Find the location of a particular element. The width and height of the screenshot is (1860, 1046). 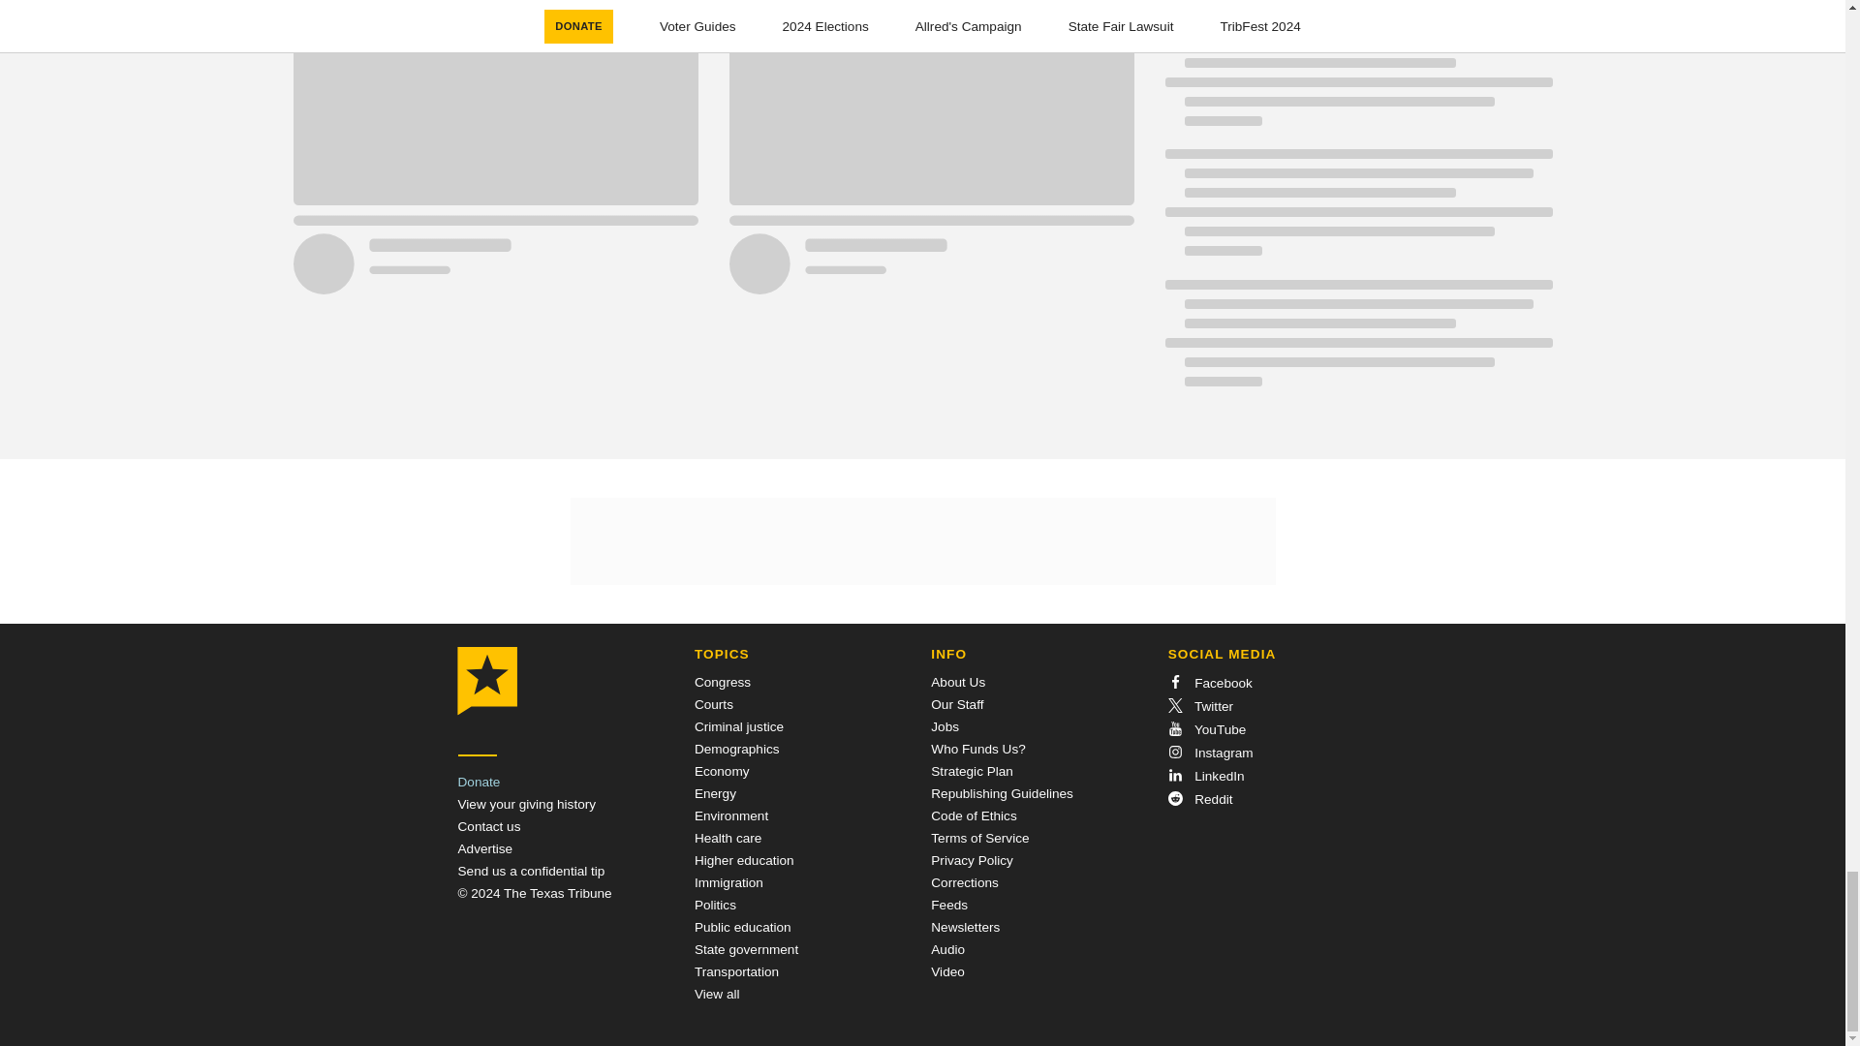

View your giving history is located at coordinates (526, 804).